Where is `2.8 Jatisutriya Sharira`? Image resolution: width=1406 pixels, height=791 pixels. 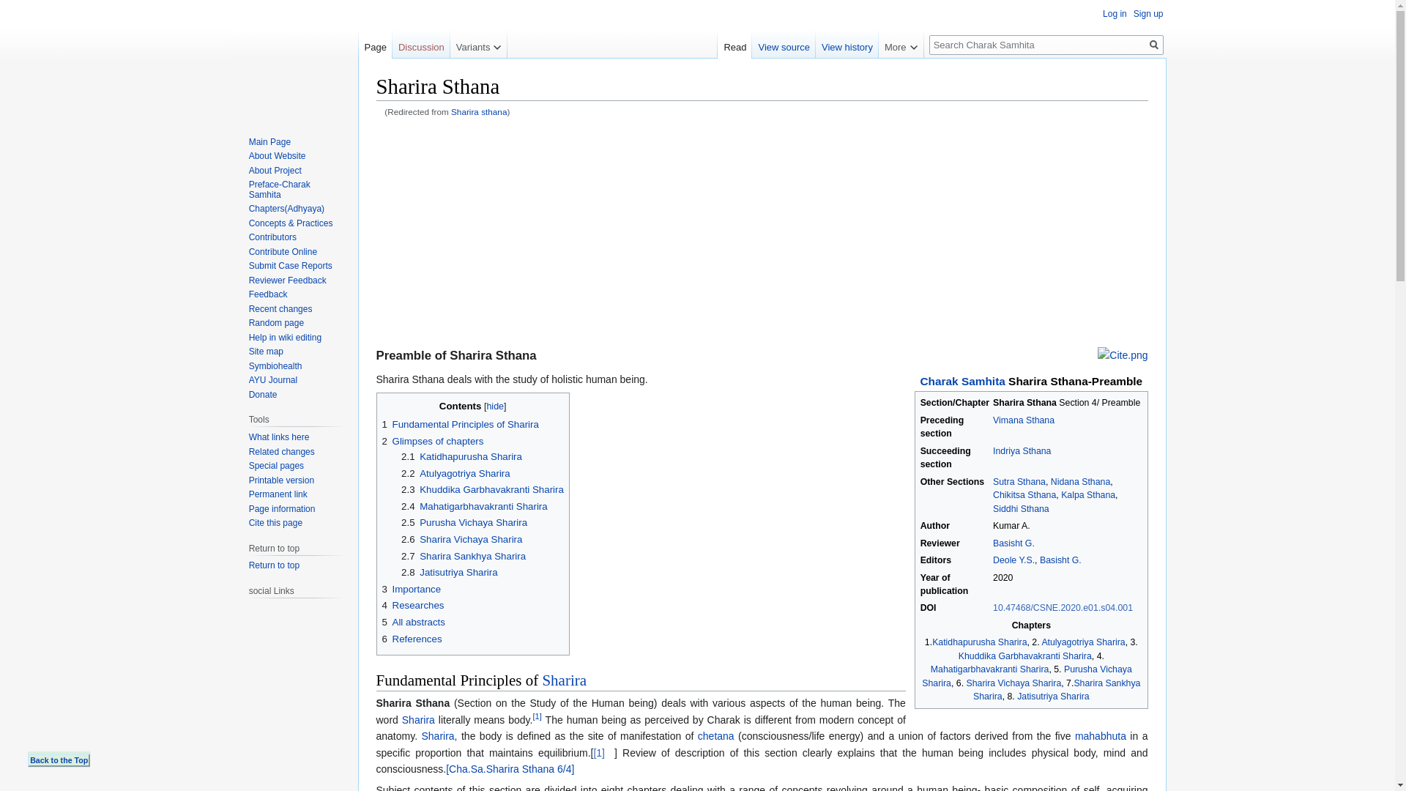 2.8 Jatisutriya Sharira is located at coordinates (449, 573).